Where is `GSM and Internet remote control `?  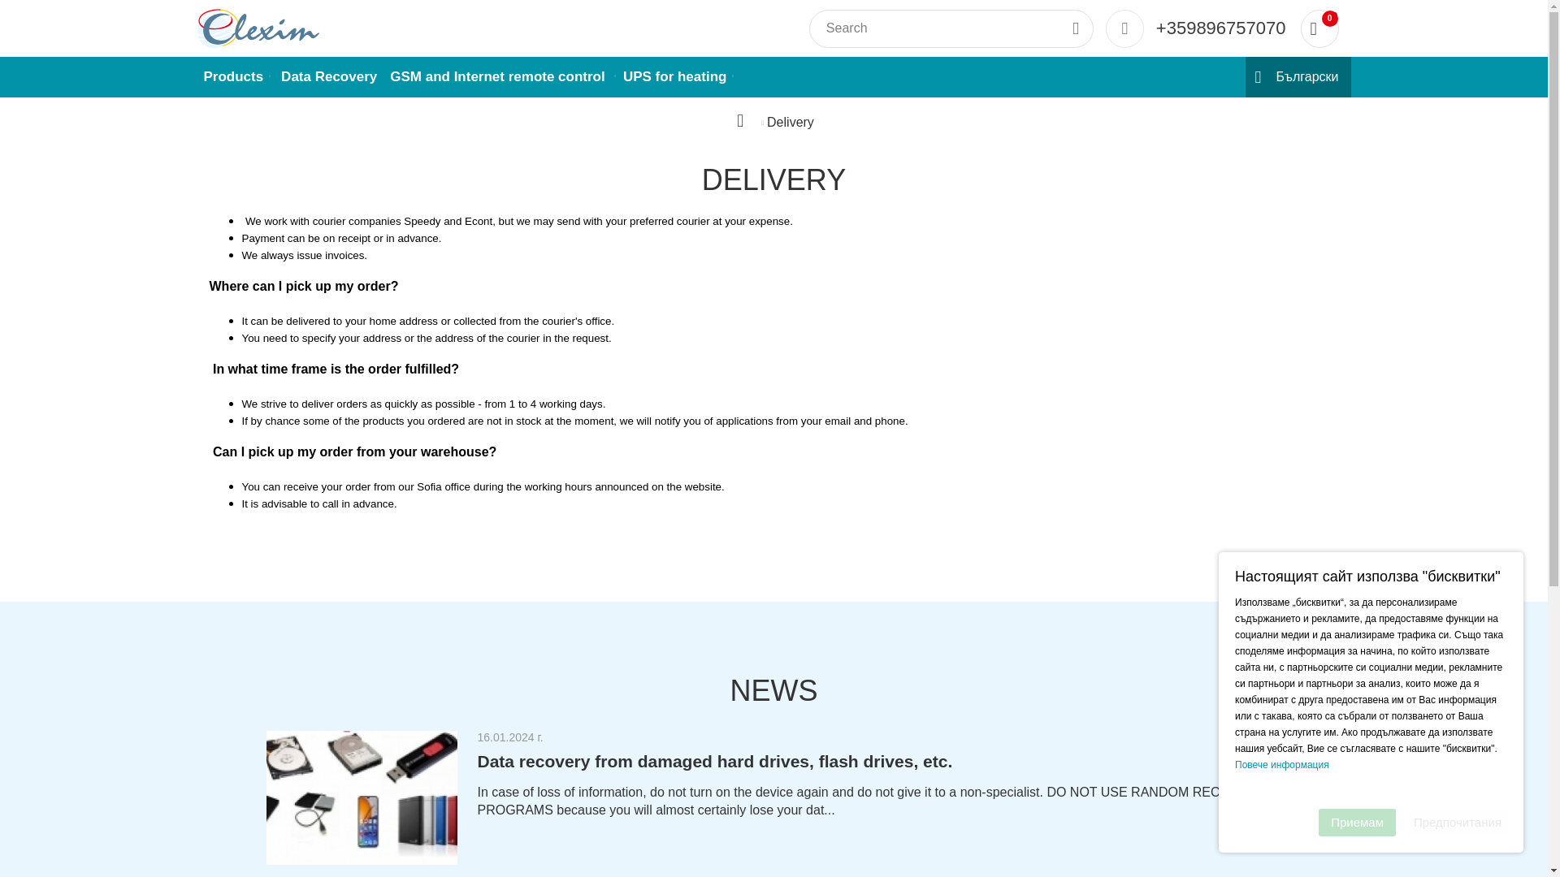 GSM and Internet remote control  is located at coordinates (232, 76).